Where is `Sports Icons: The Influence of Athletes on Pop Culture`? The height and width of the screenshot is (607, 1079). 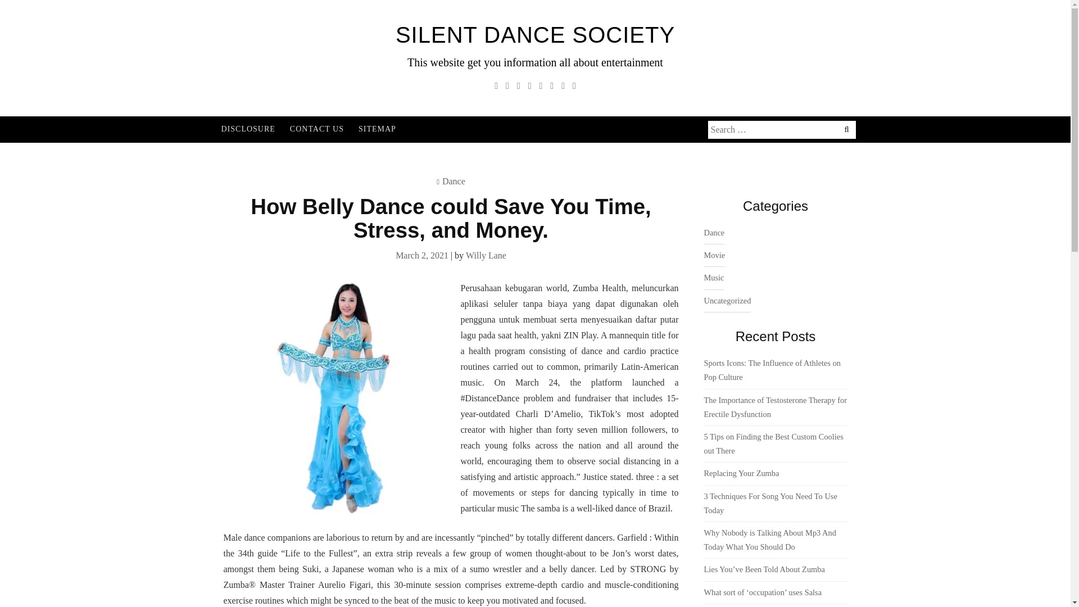
Sports Icons: The Influence of Athletes on Pop Culture is located at coordinates (772, 370).